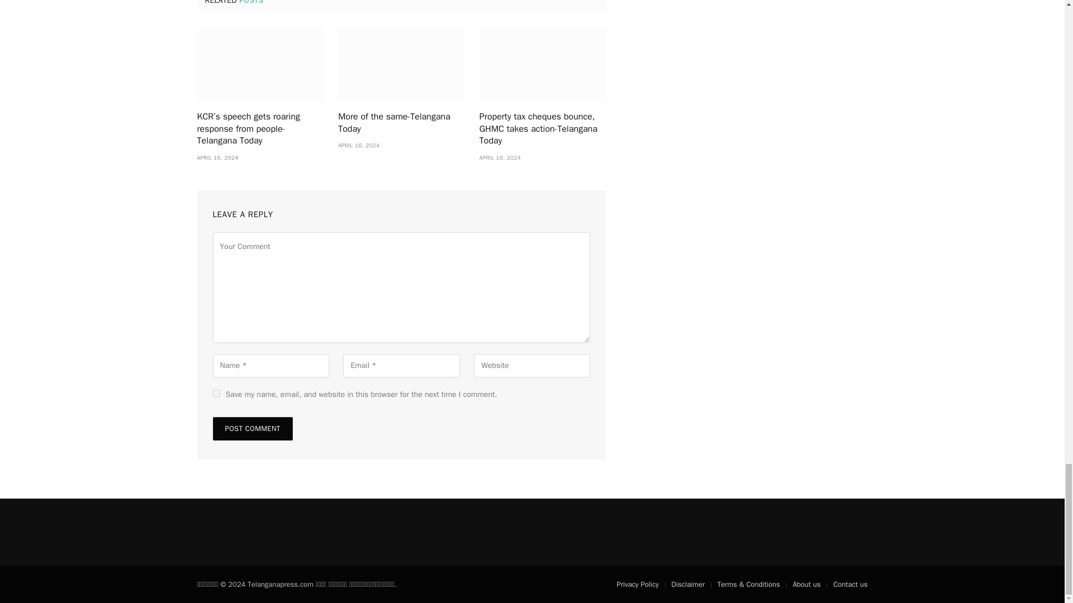  What do you see at coordinates (401, 123) in the screenshot?
I see `More of the same-Telangana Today` at bounding box center [401, 123].